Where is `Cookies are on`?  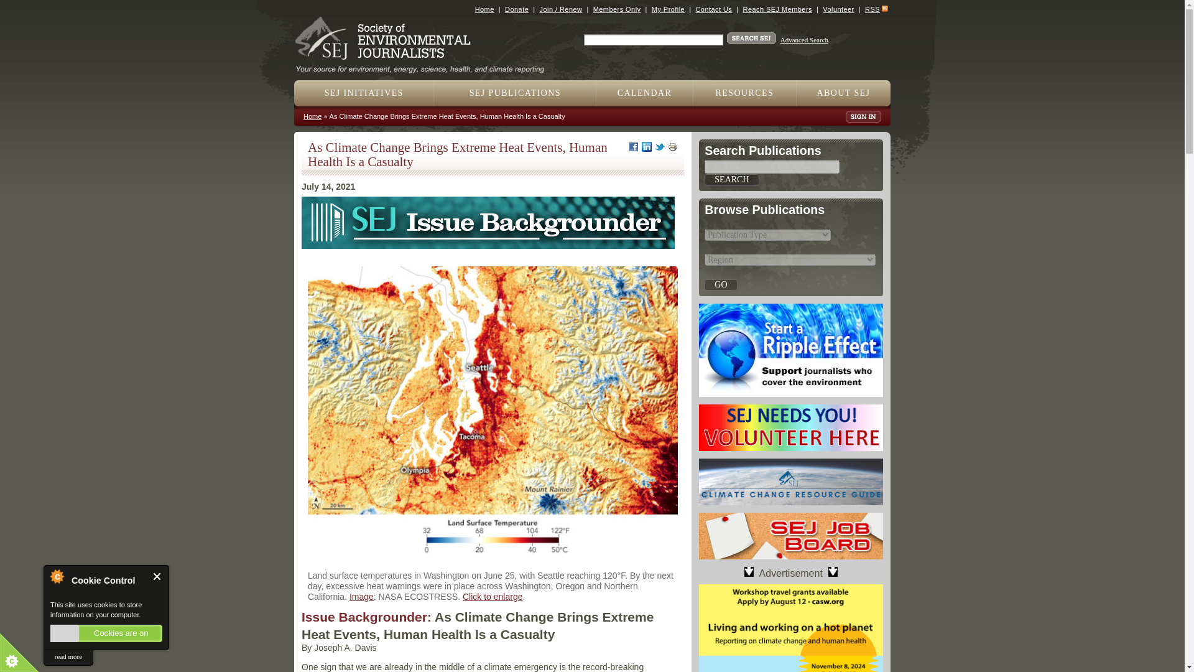
Cookies are on is located at coordinates (106, 633).